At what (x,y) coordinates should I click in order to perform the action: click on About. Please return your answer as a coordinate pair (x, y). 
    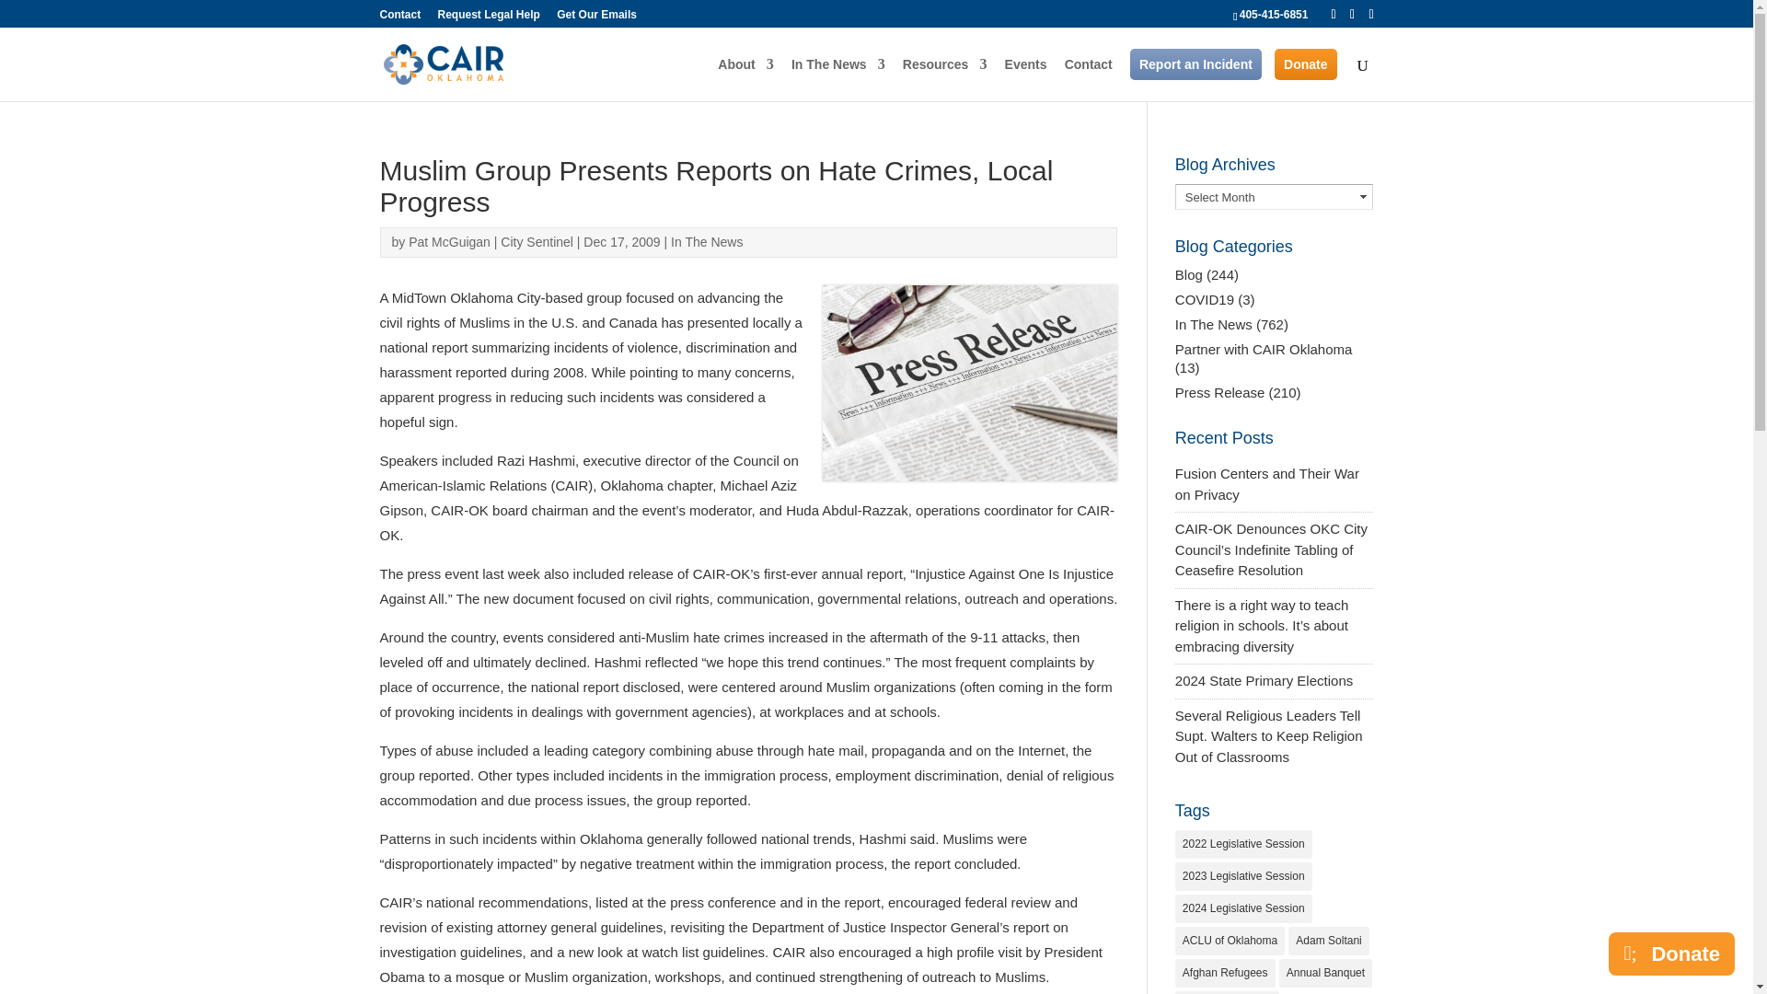
    Looking at the image, I should click on (745, 79).